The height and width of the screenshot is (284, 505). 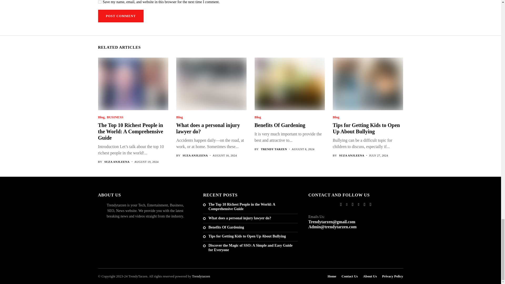 I want to click on Posts by Suza Anjleena, so click(x=195, y=156).